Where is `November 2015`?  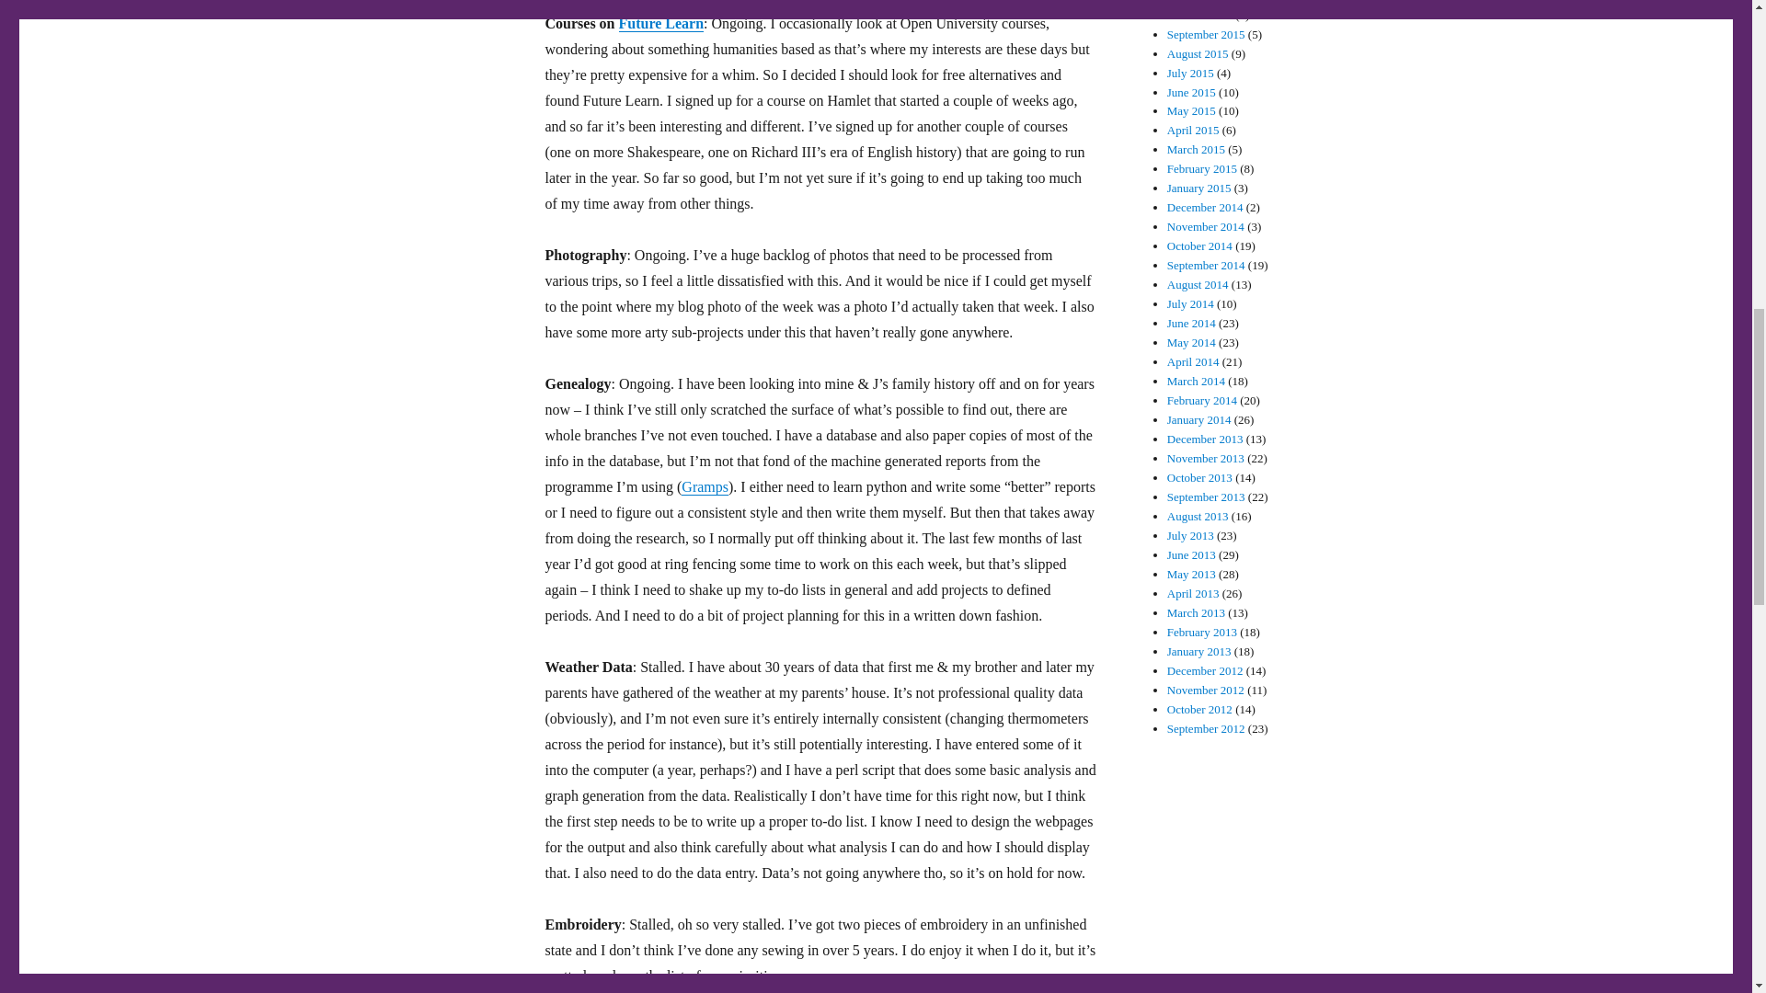 November 2015 is located at coordinates (1206, 2).